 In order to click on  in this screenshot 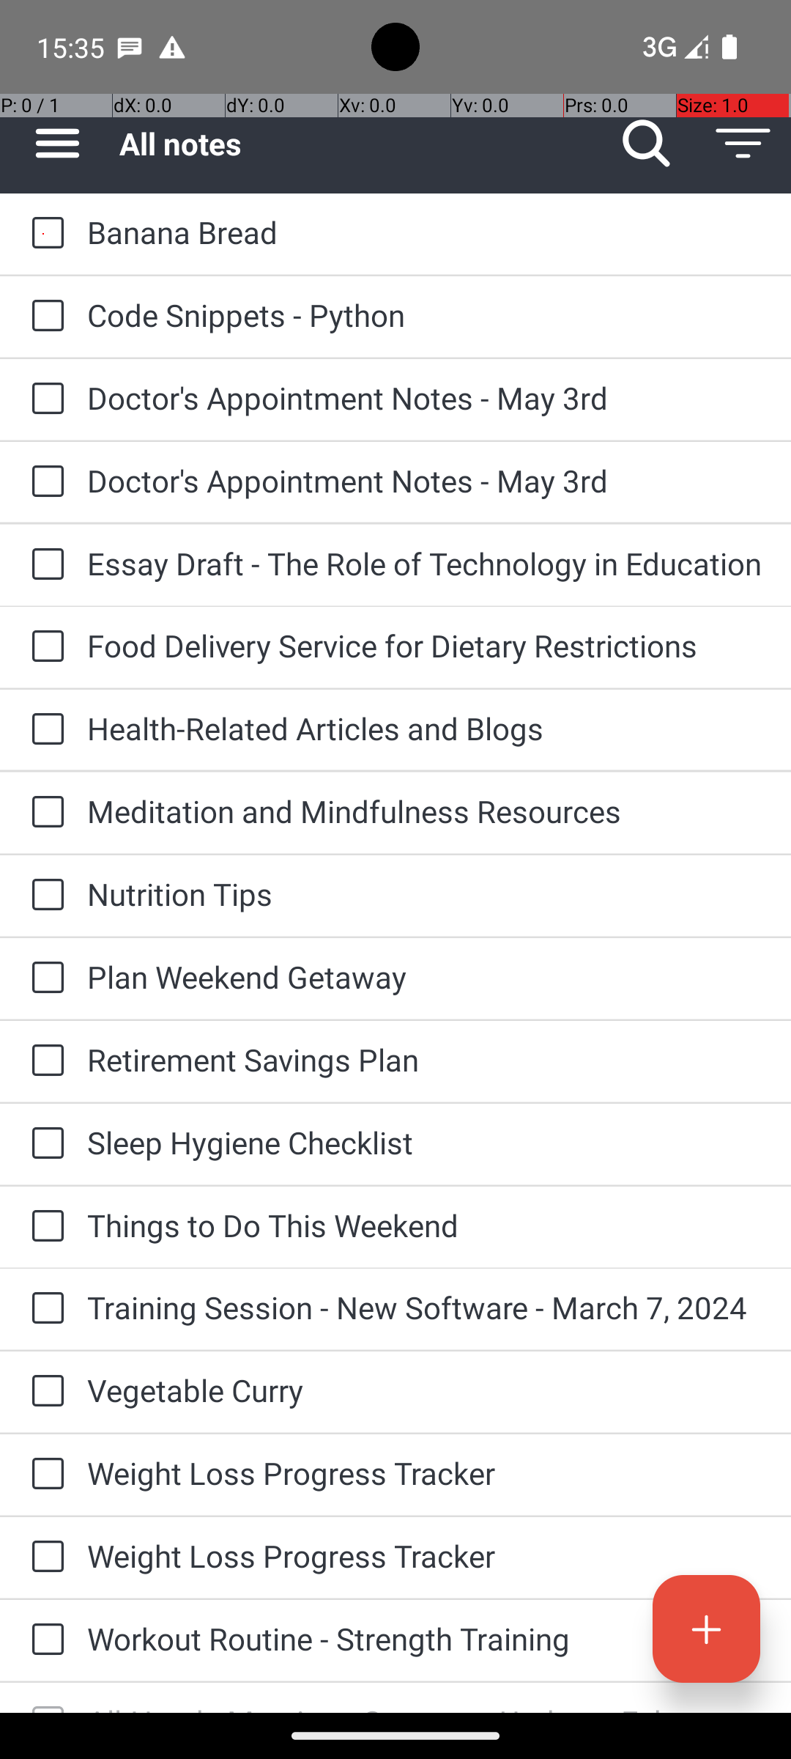, I will do `click(48, 1708)`.